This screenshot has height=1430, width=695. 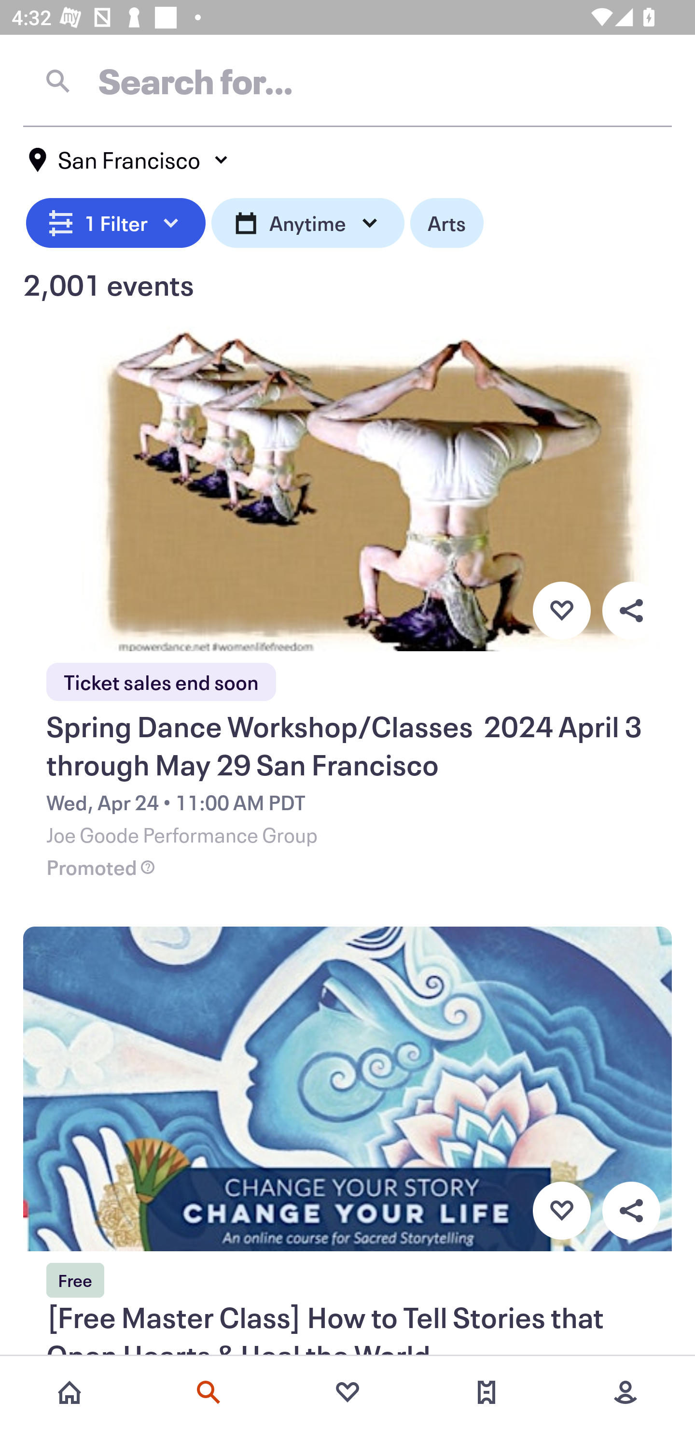 What do you see at coordinates (447, 220) in the screenshot?
I see `Arts` at bounding box center [447, 220].